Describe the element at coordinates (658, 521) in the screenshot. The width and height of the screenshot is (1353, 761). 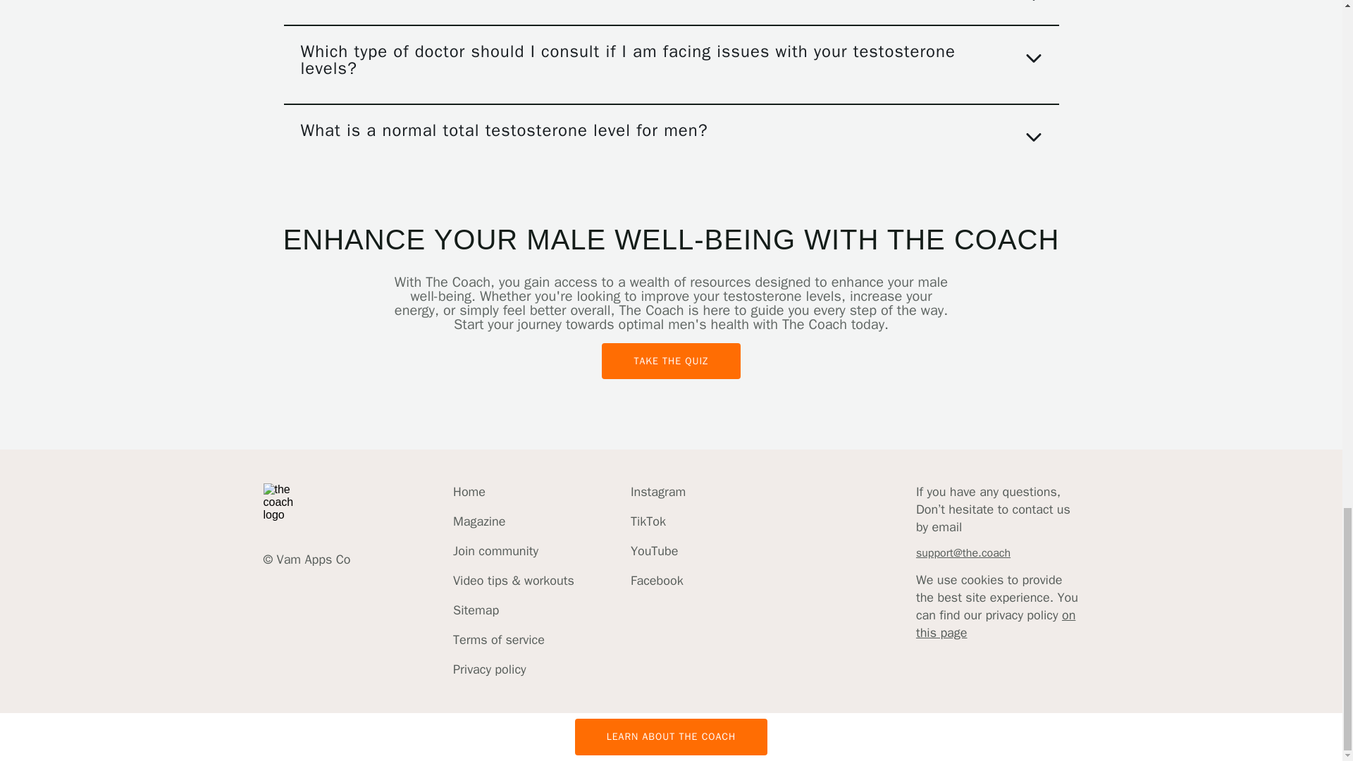
I see `TikTok` at that location.